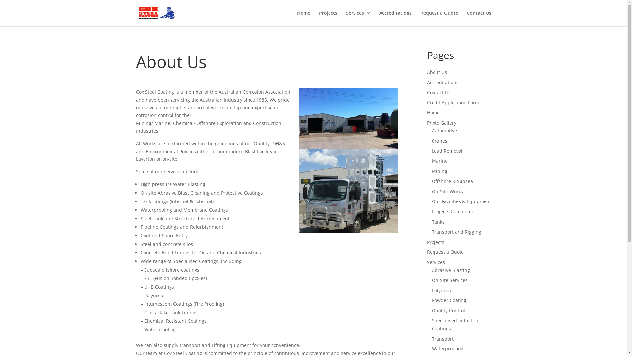 The height and width of the screenshot is (355, 632). I want to click on Services, so click(358, 18).